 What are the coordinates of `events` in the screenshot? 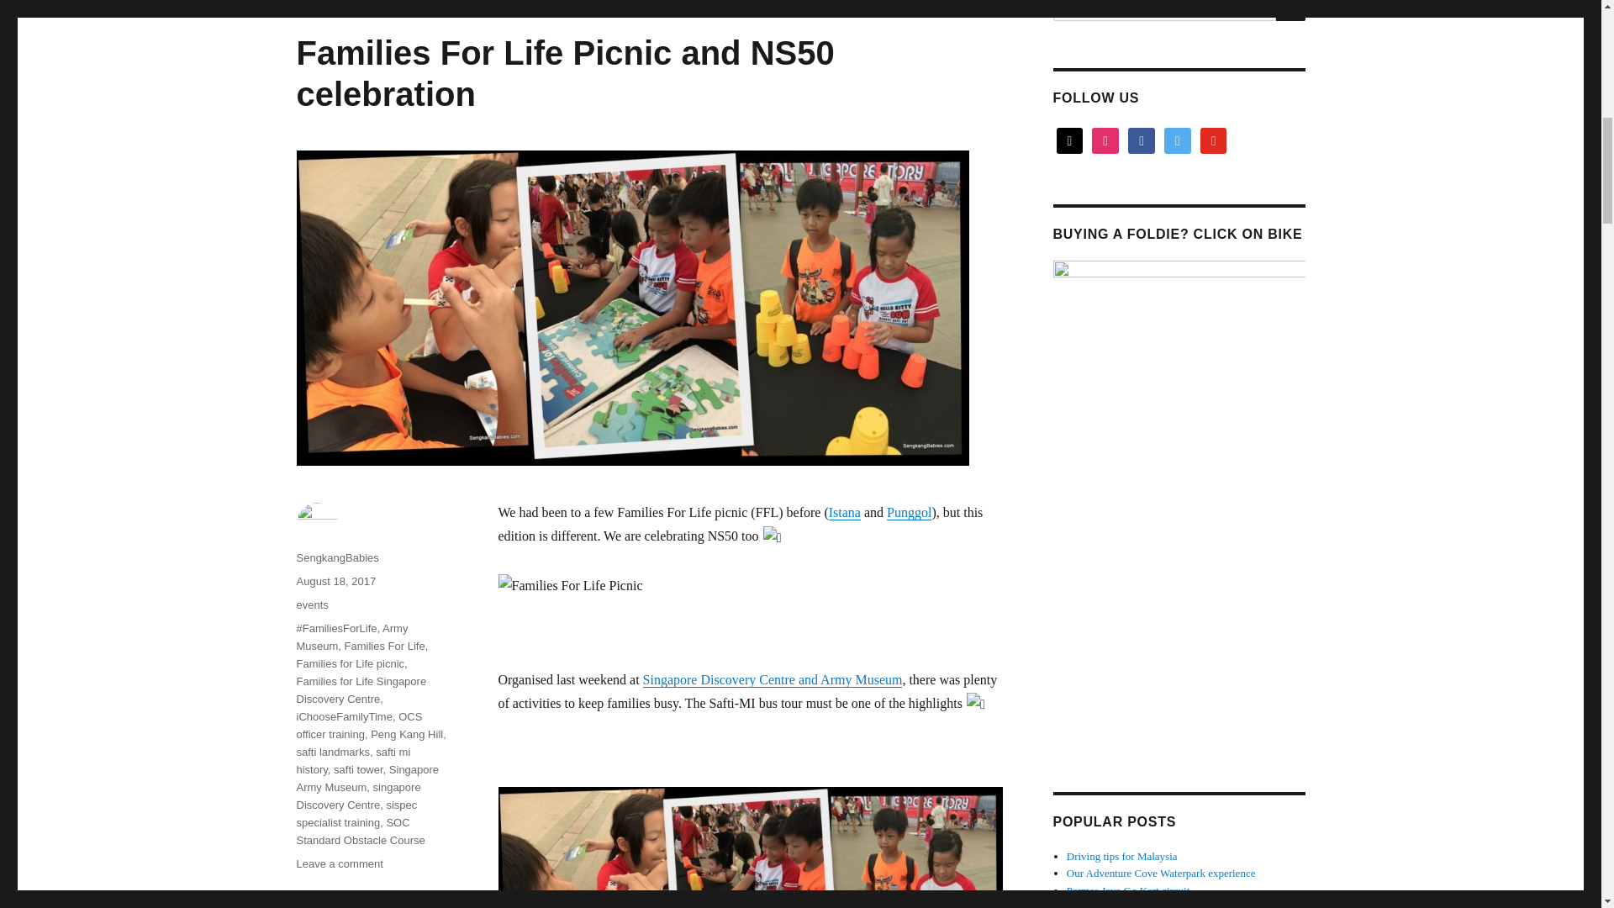 It's located at (311, 604).